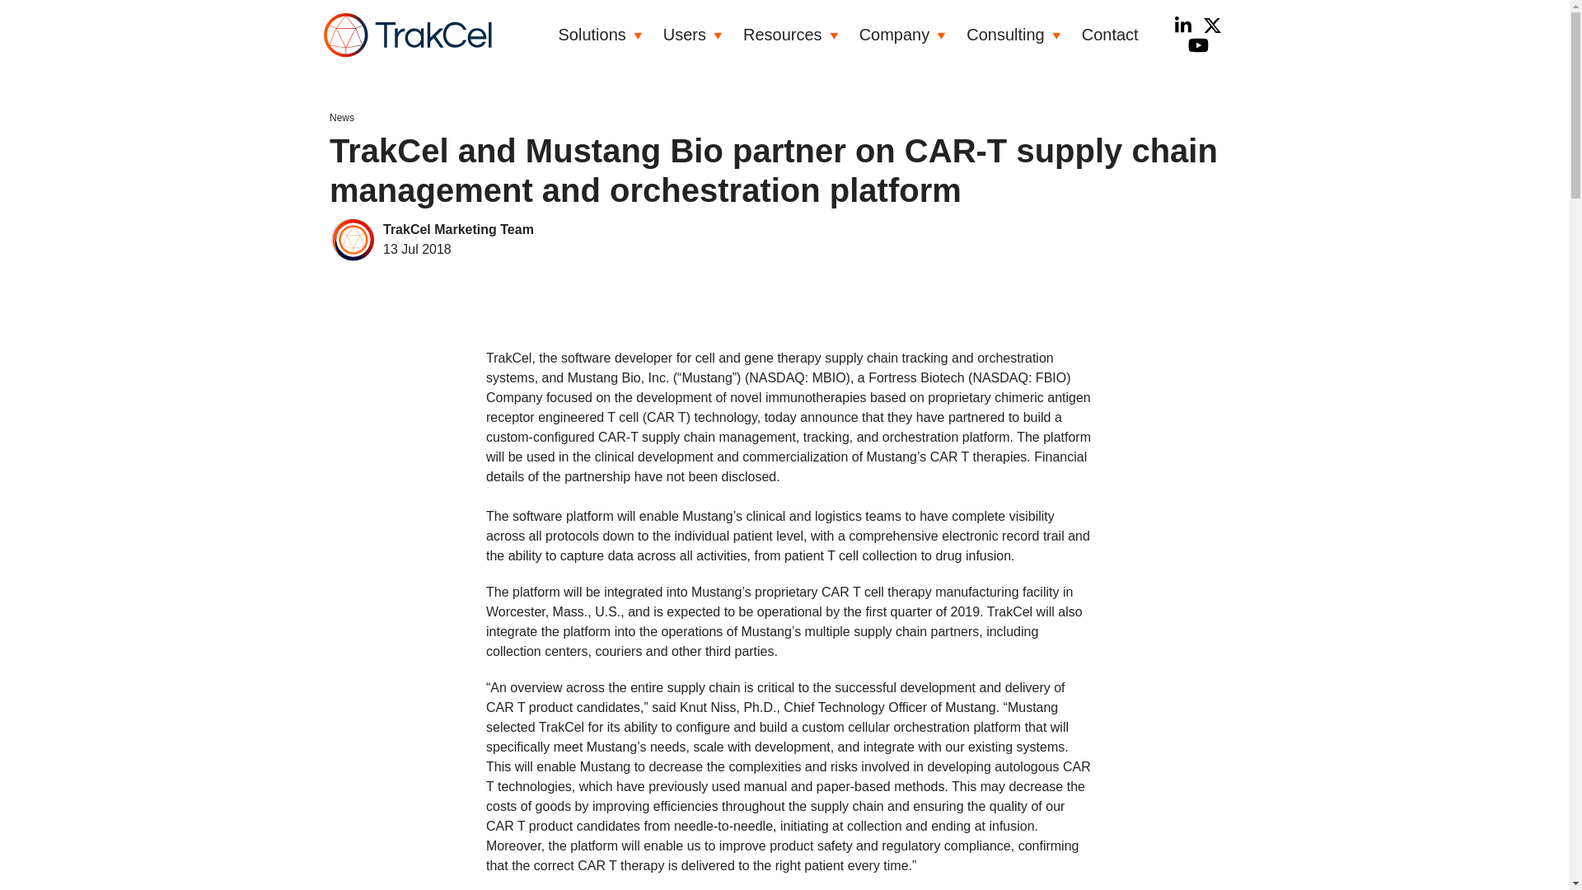 This screenshot has height=890, width=1582. What do you see at coordinates (1198, 44) in the screenshot?
I see `You Tube` at bounding box center [1198, 44].